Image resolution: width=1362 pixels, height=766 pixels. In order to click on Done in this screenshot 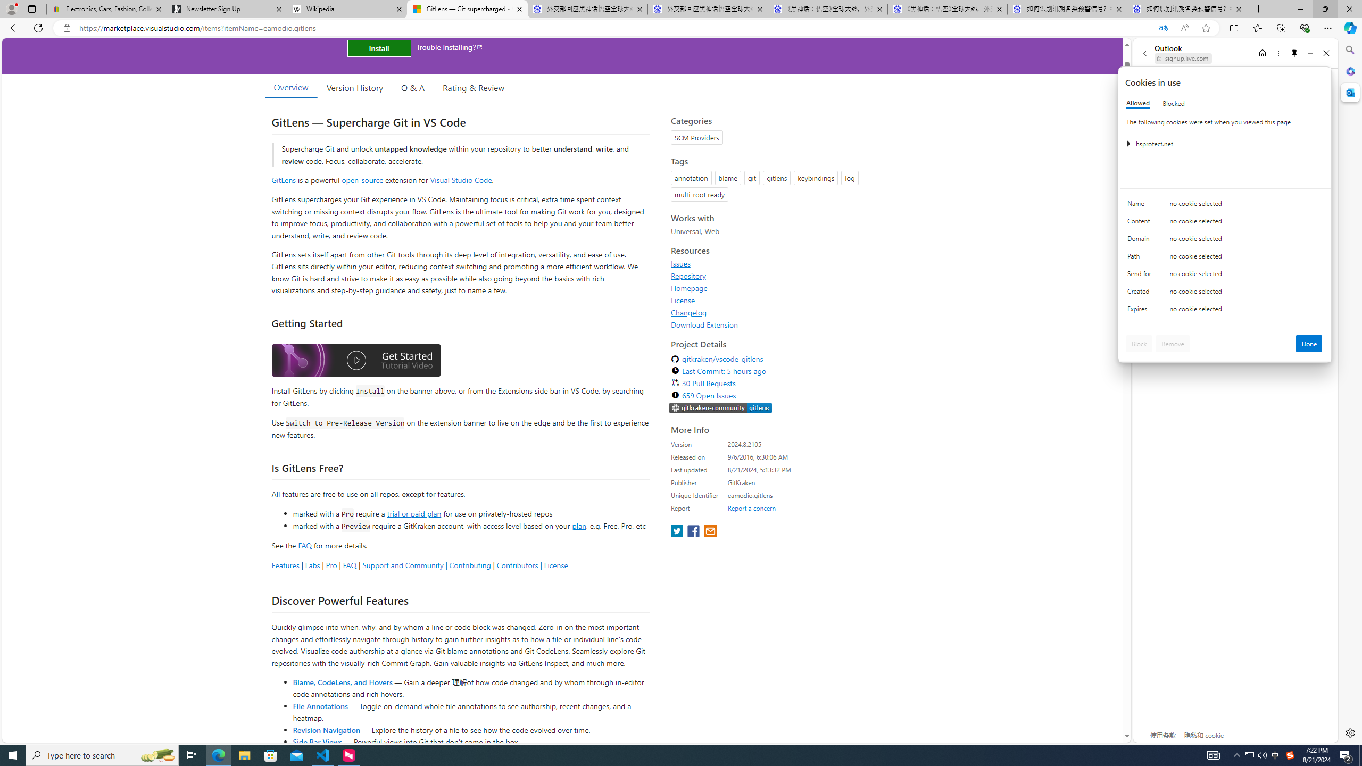, I will do `click(1309, 344)`.